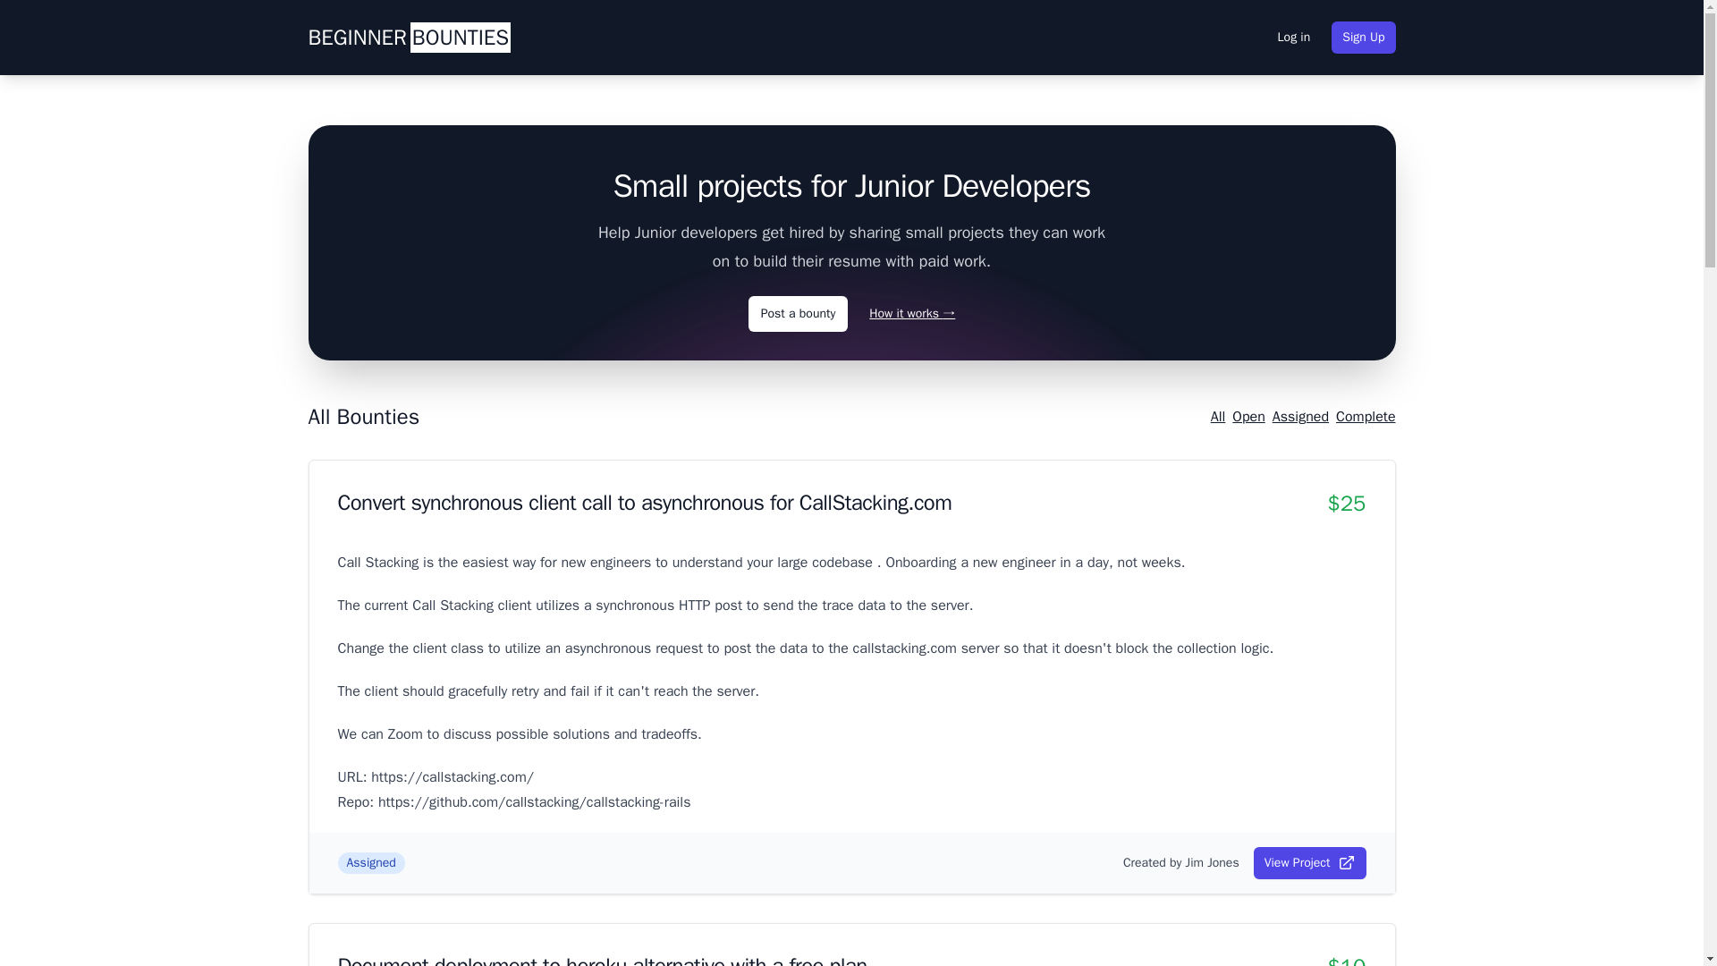  Describe the element at coordinates (1365, 417) in the screenshot. I see `Complete` at that location.